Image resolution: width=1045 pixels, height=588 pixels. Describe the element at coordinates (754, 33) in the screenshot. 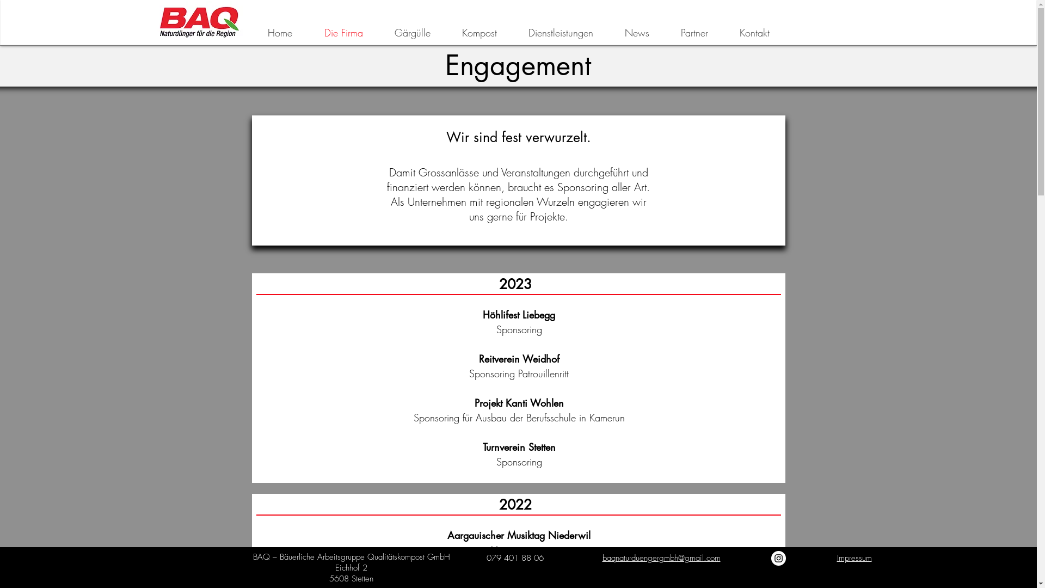

I see `Kontakt` at that location.